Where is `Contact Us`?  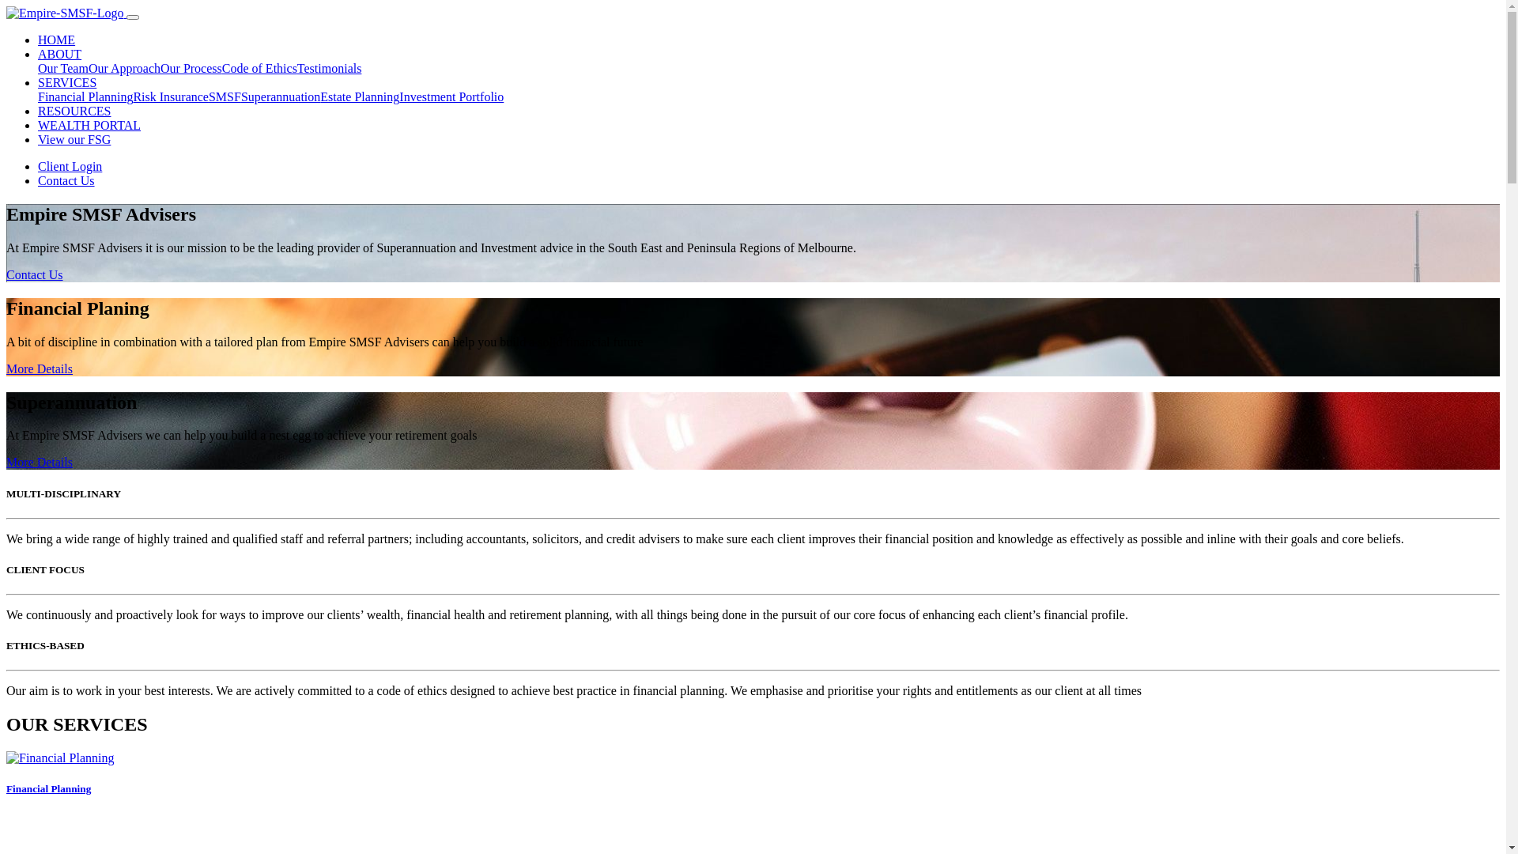
Contact Us is located at coordinates (35, 275).